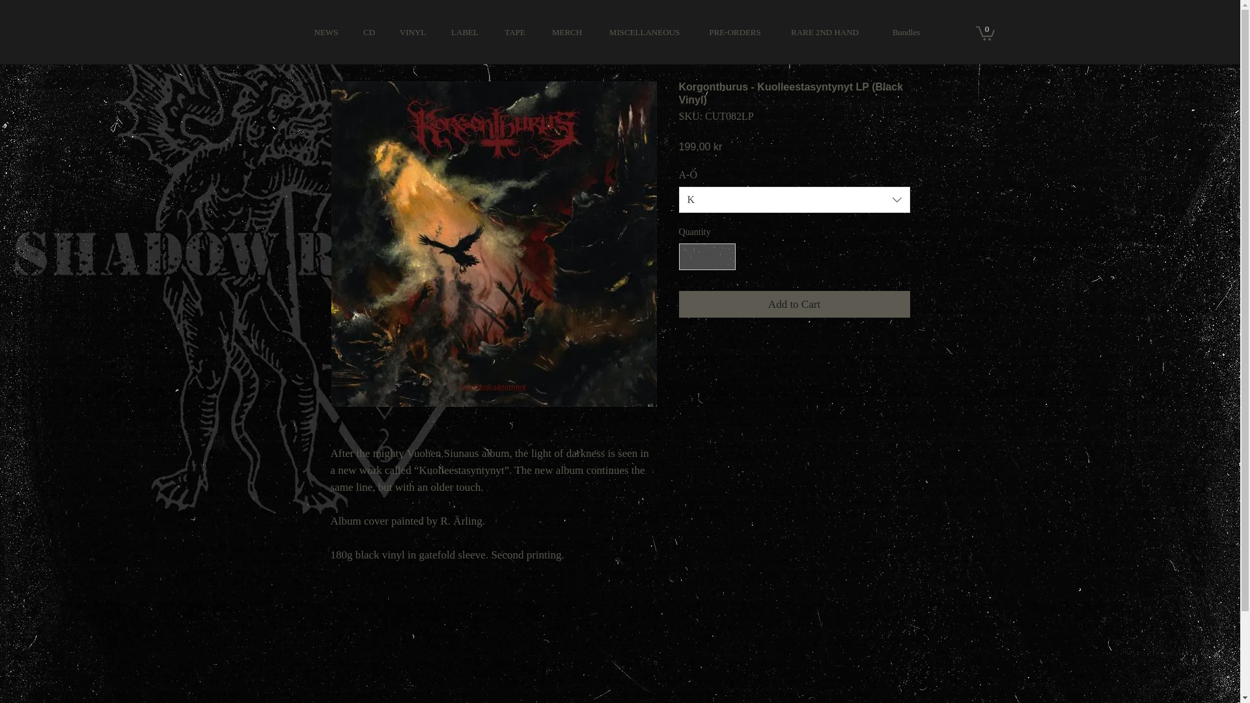  Describe the element at coordinates (644, 33) in the screenshot. I see `MISCELLANEOUS` at that location.